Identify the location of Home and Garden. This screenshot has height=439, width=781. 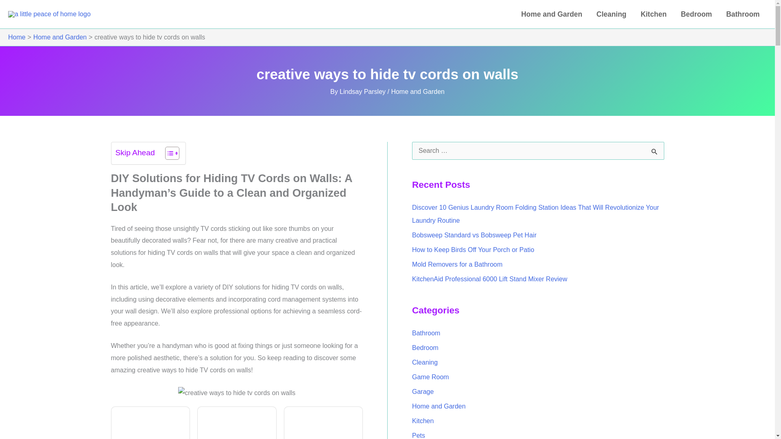
(417, 92).